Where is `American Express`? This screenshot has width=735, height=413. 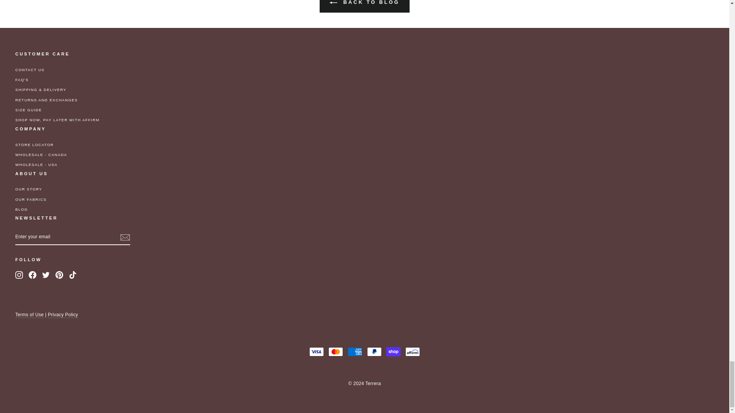 American Express is located at coordinates (355, 352).